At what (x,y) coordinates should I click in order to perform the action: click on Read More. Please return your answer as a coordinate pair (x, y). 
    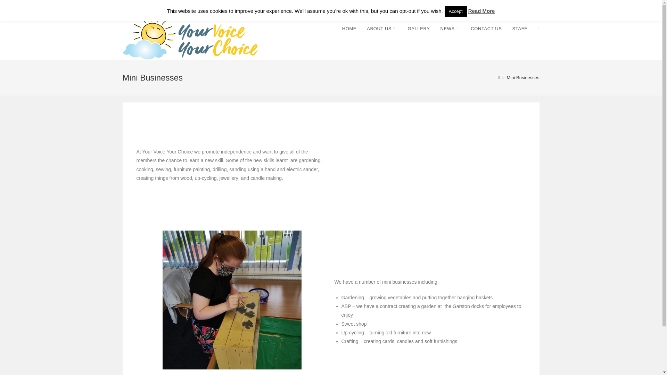
    Looking at the image, I should click on (481, 10).